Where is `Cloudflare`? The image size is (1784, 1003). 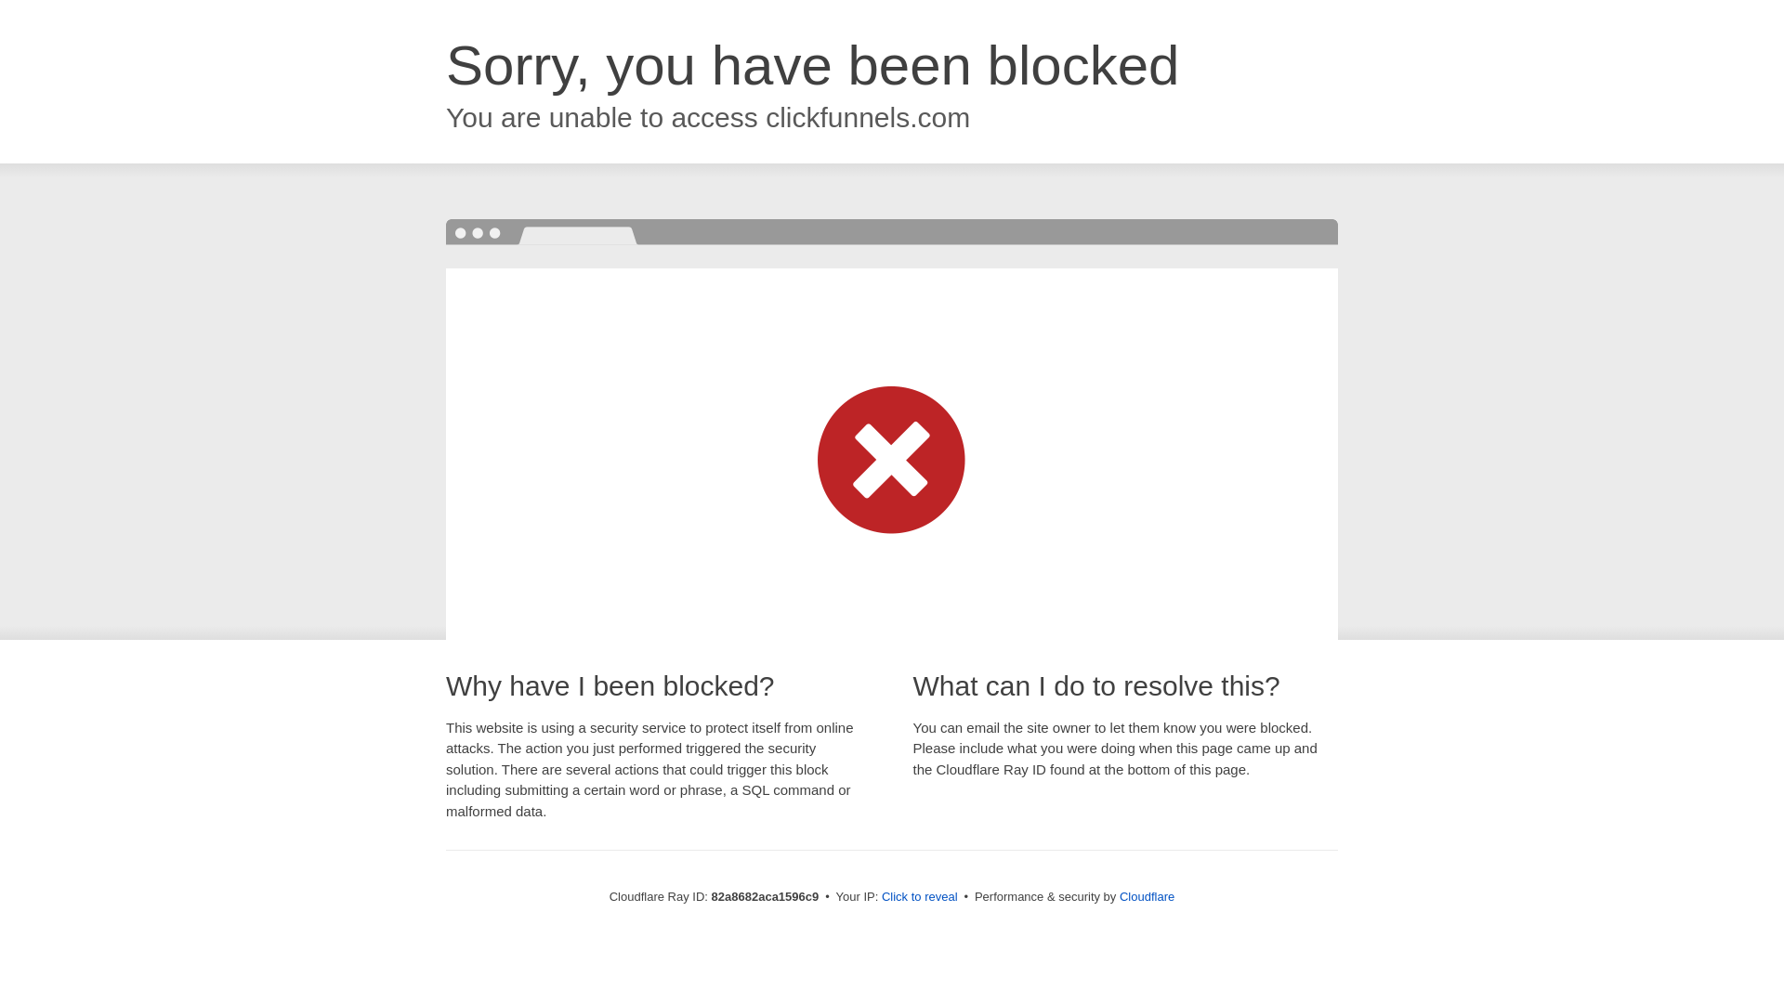
Cloudflare is located at coordinates (1147, 897).